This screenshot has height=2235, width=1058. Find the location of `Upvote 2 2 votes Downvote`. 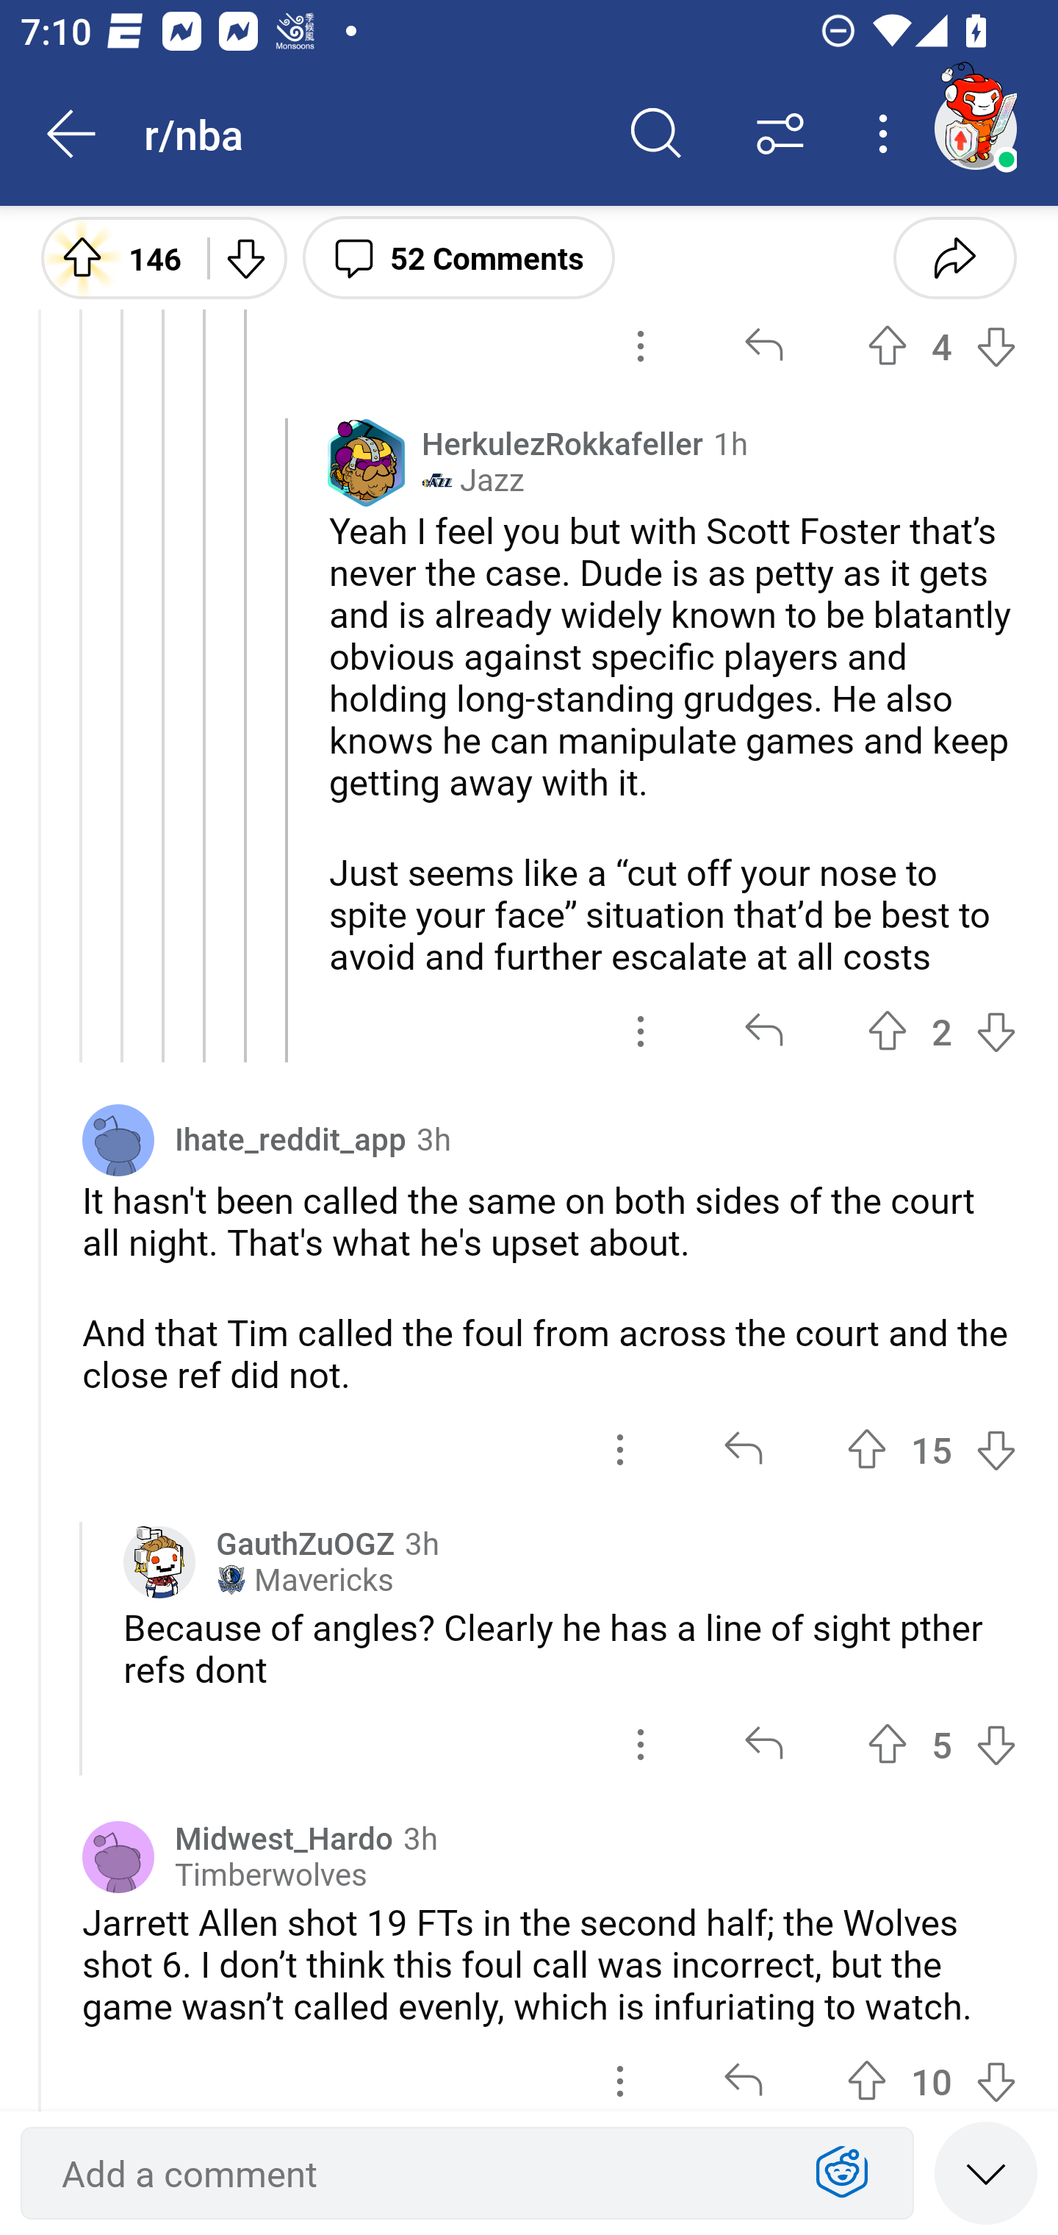

Upvote 2 2 votes Downvote is located at coordinates (942, 1031).